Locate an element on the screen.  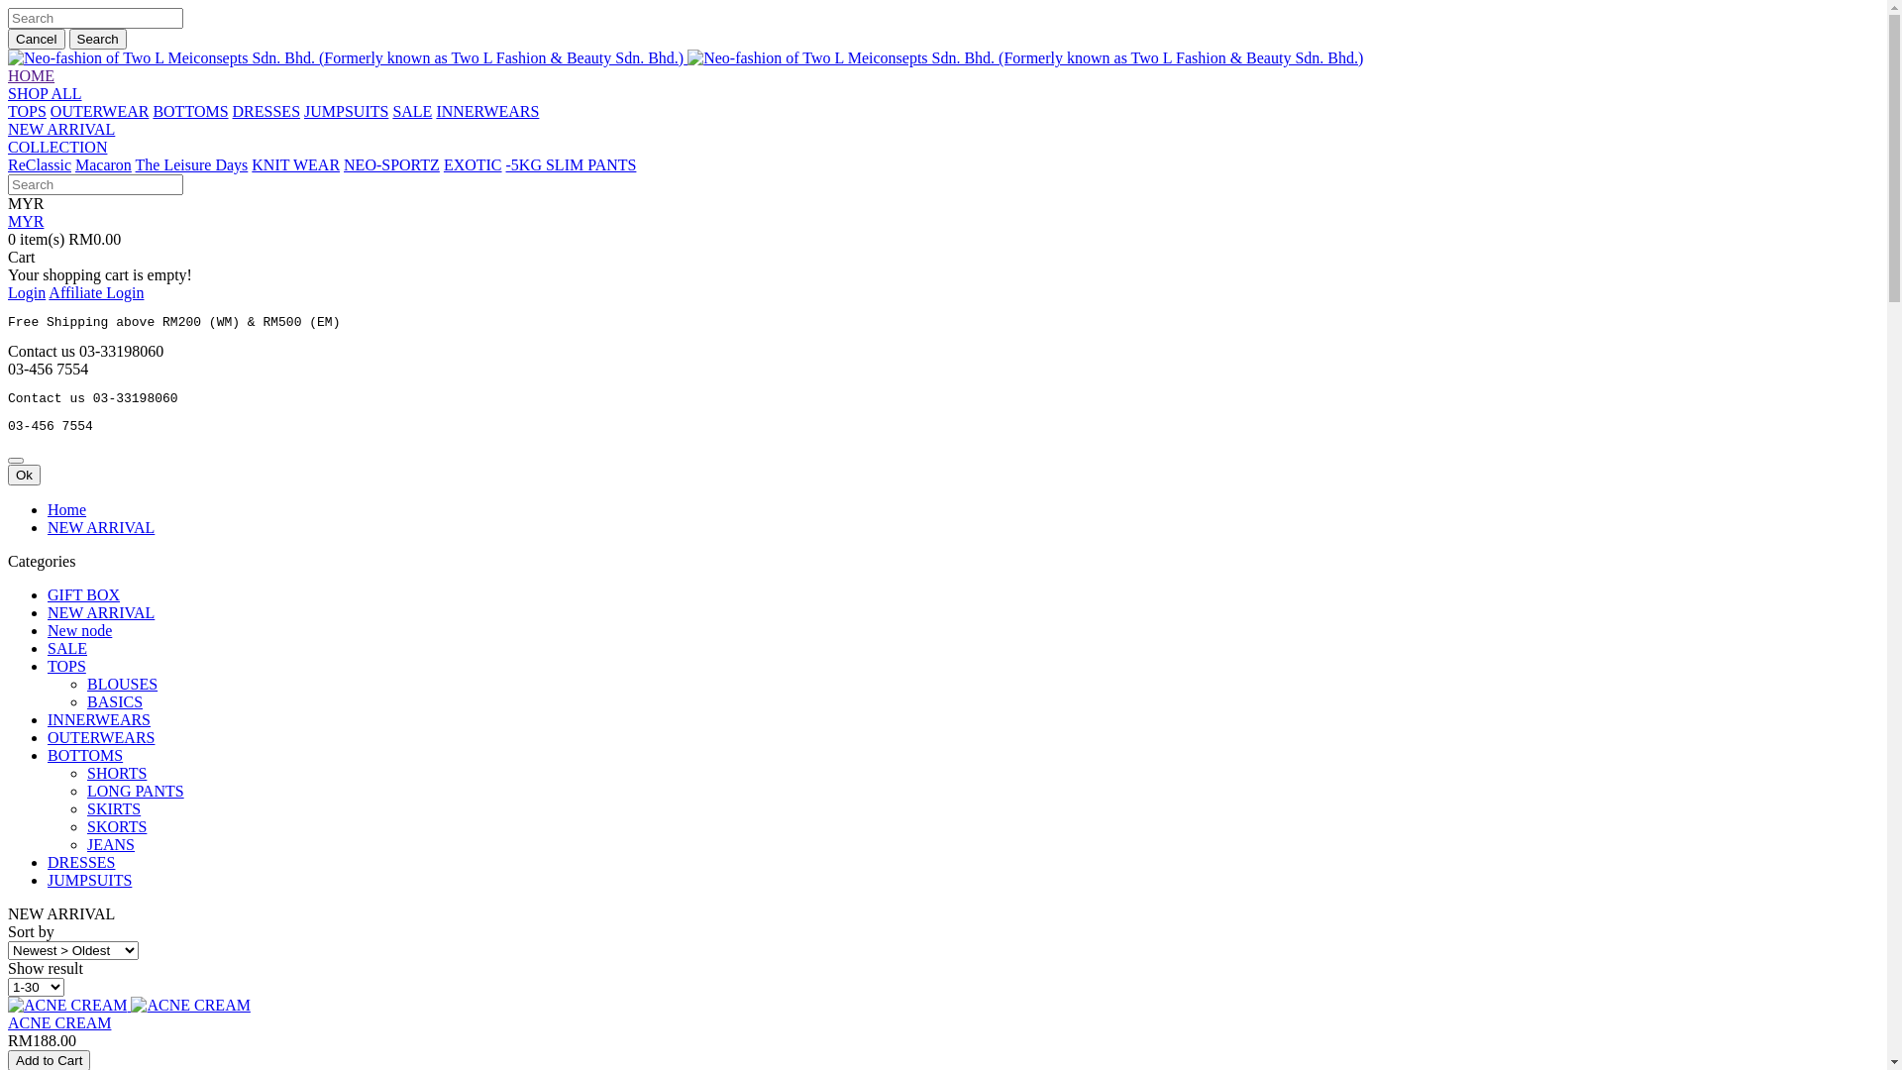
Login is located at coordinates (27, 293).